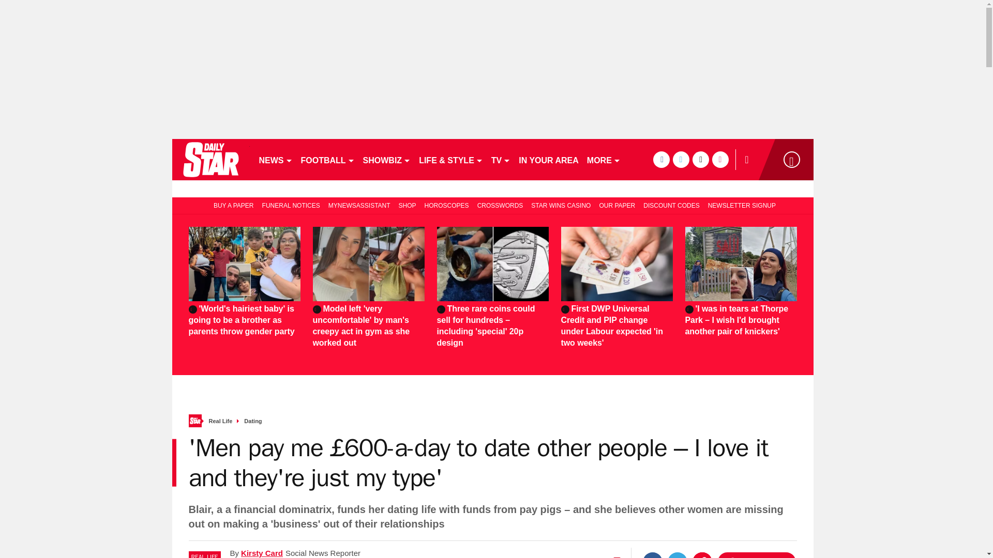 This screenshot has width=993, height=558. What do you see at coordinates (756, 555) in the screenshot?
I see `Comments` at bounding box center [756, 555].